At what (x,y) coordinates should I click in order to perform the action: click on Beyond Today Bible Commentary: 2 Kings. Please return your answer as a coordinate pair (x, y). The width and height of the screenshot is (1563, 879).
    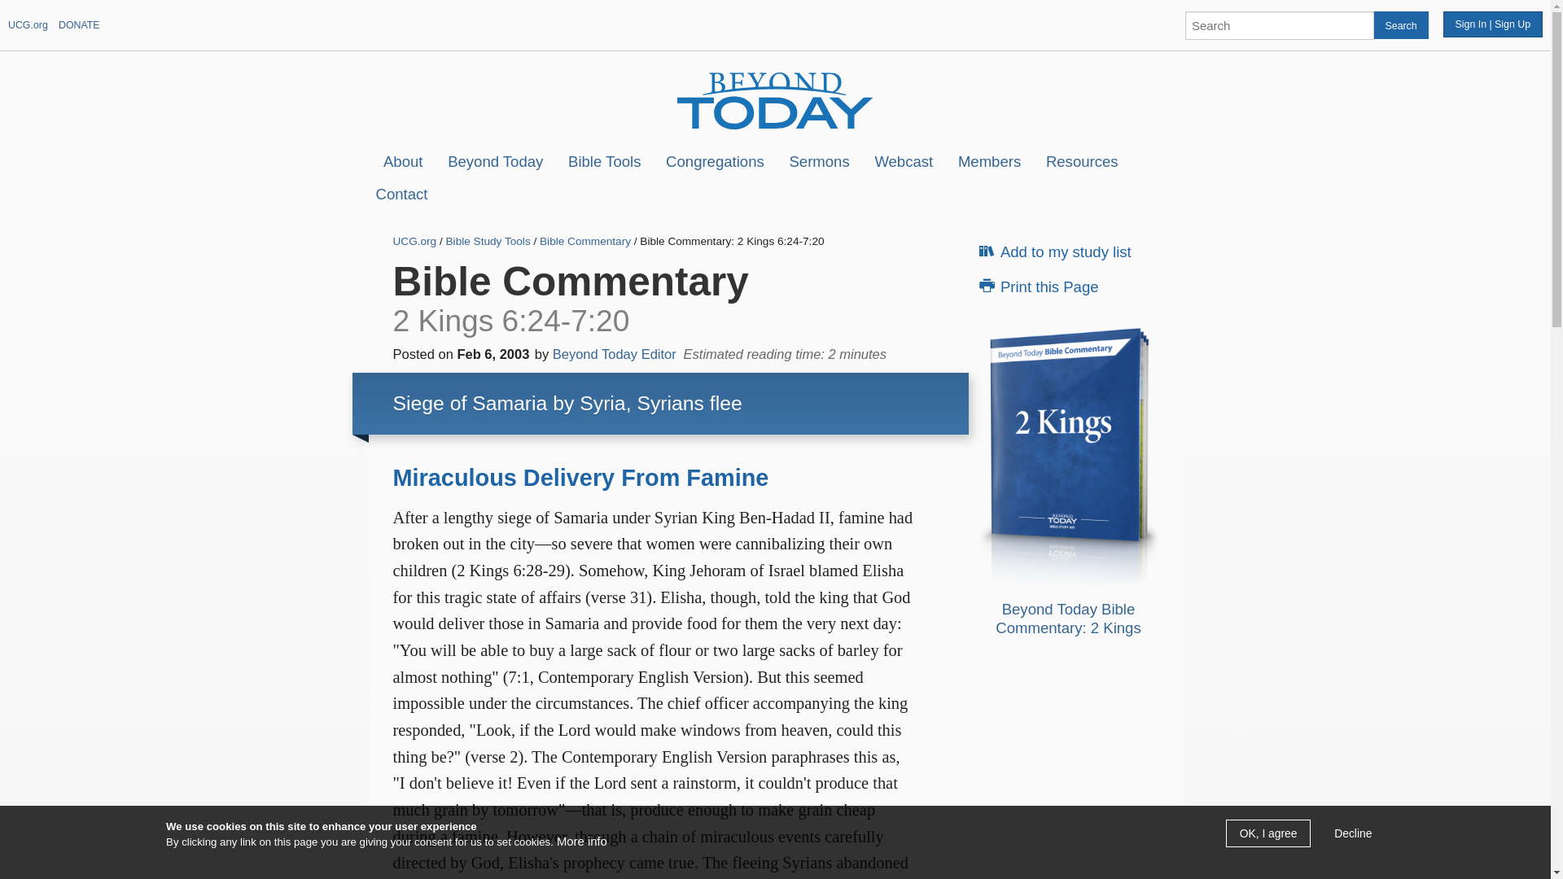
    Looking at the image, I should click on (1068, 457).